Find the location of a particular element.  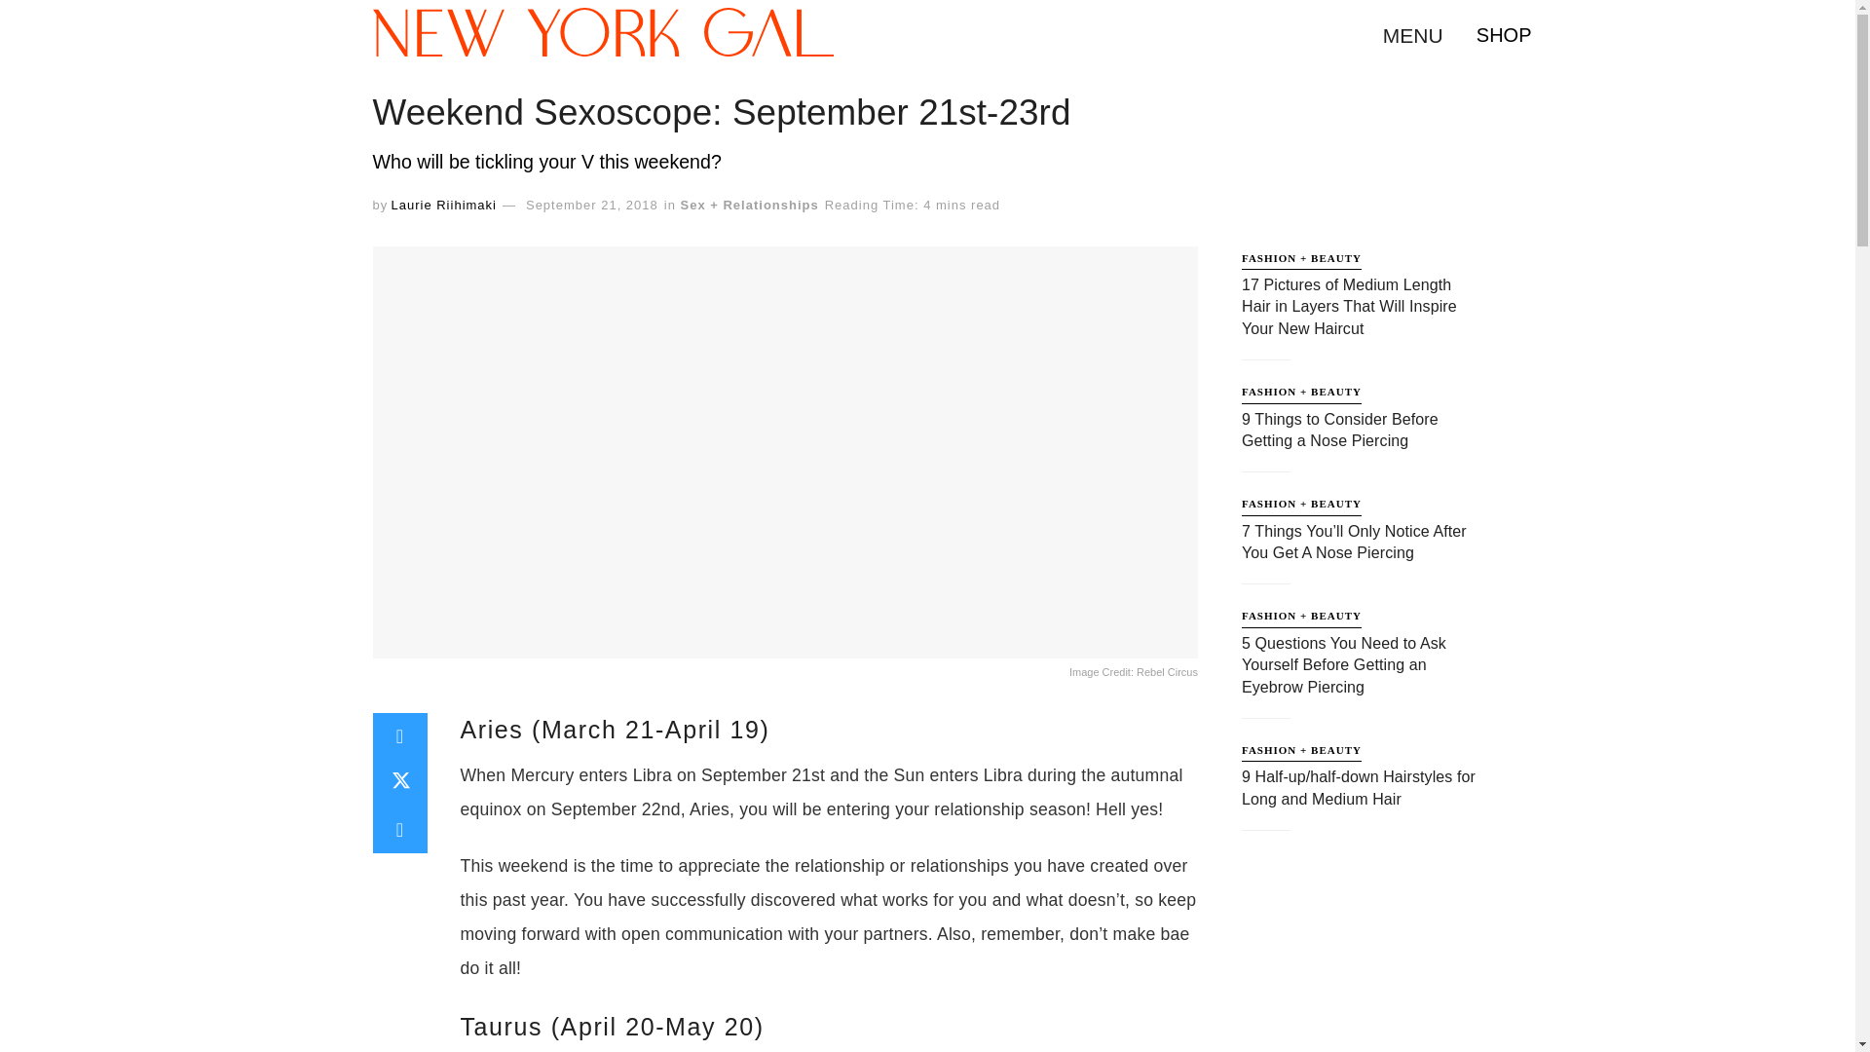

SHOP is located at coordinates (1504, 35).